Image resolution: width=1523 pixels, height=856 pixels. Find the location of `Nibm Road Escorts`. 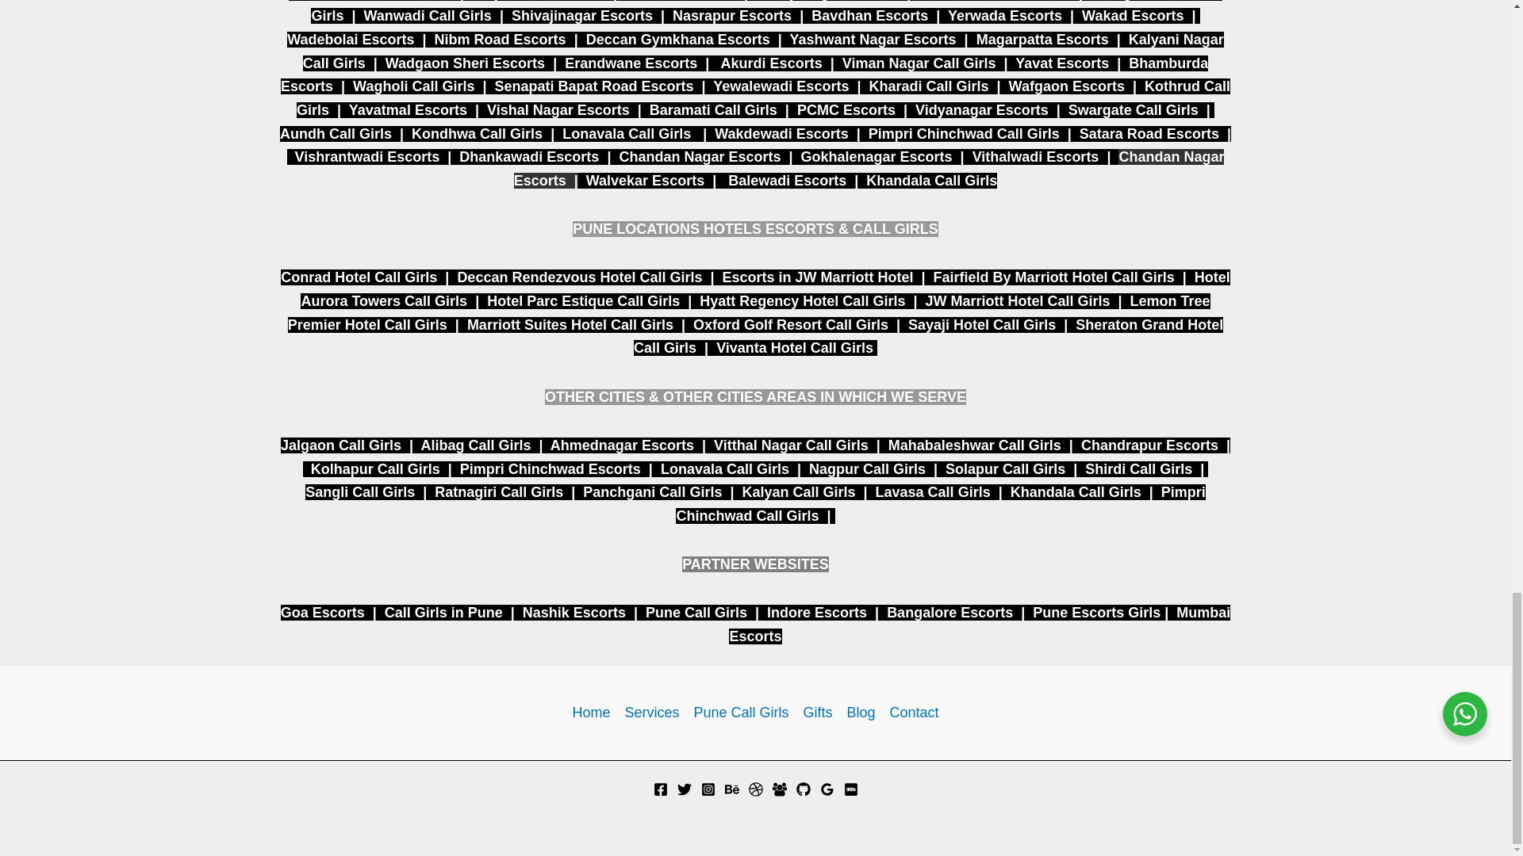

Nibm Road Escorts is located at coordinates (500, 40).